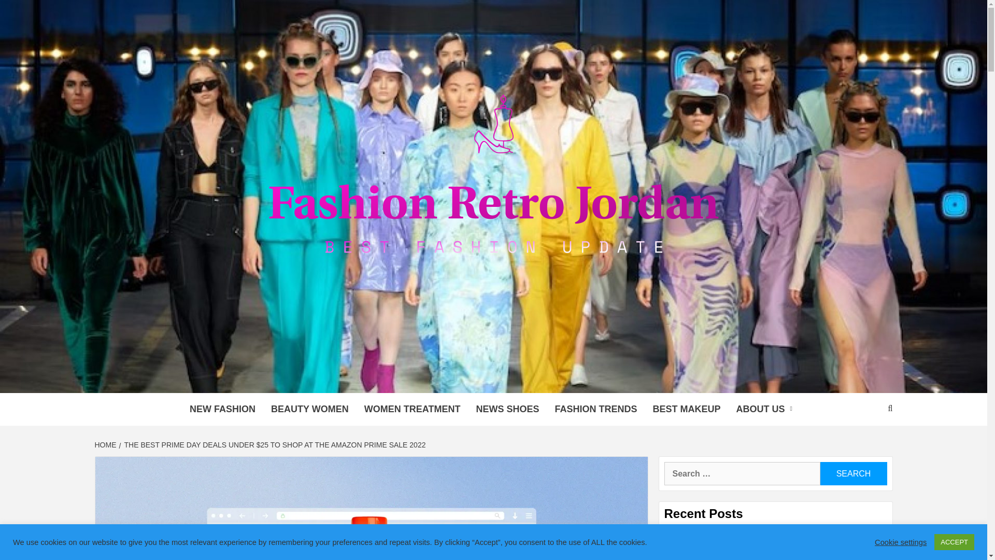  I want to click on HOME, so click(106, 445).